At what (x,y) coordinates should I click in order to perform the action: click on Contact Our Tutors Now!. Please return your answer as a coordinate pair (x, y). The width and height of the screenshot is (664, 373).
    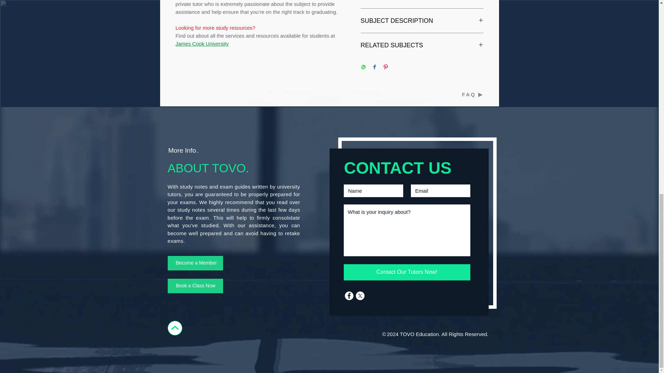
    Looking at the image, I should click on (407, 272).